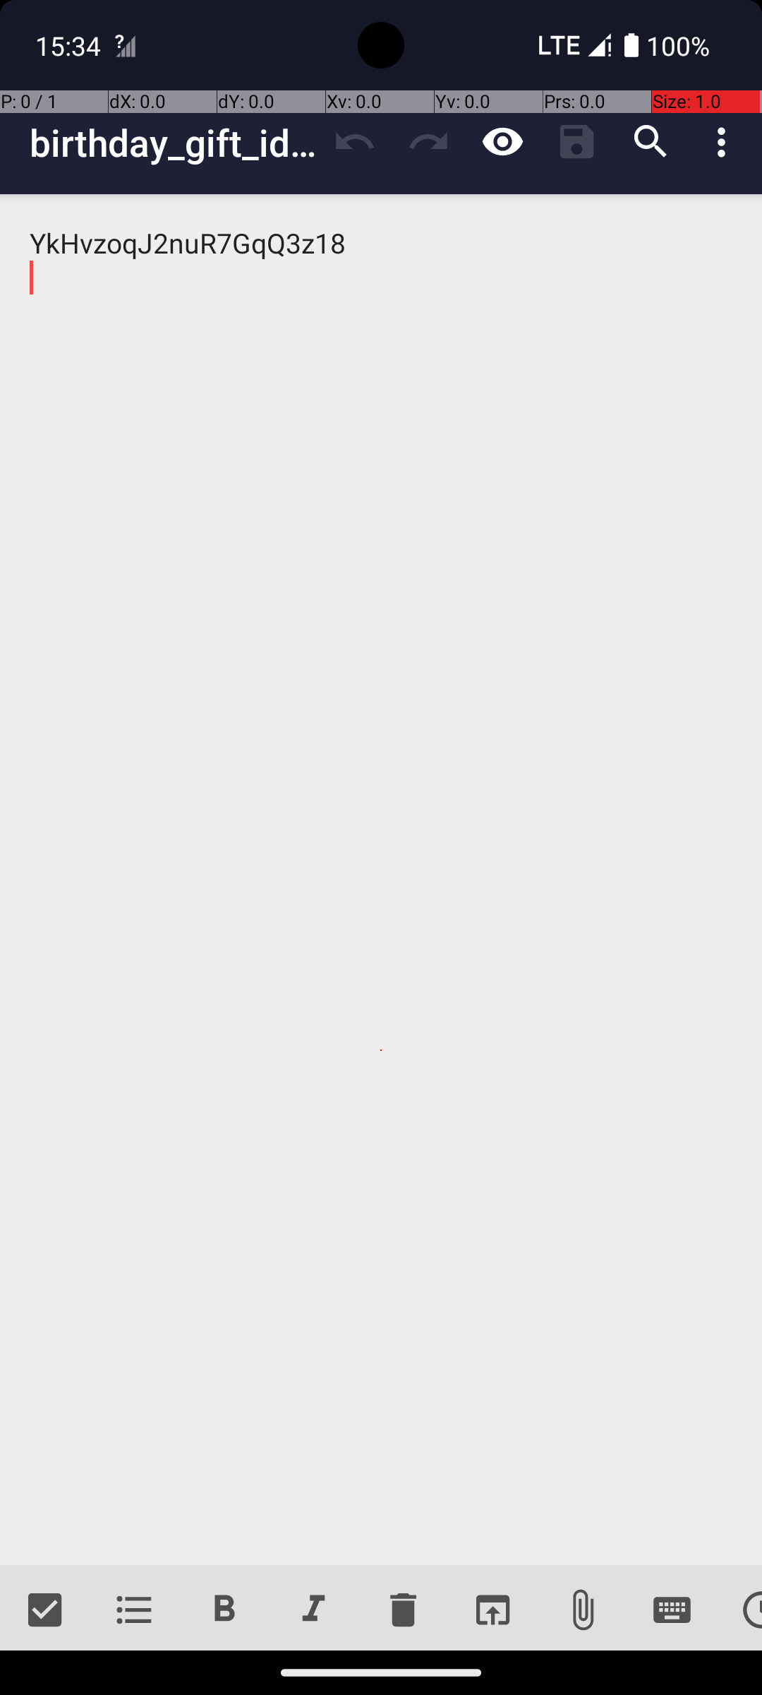 This screenshot has height=1695, width=762. I want to click on birthday_gift_ideas_mom_final, so click(174, 143).